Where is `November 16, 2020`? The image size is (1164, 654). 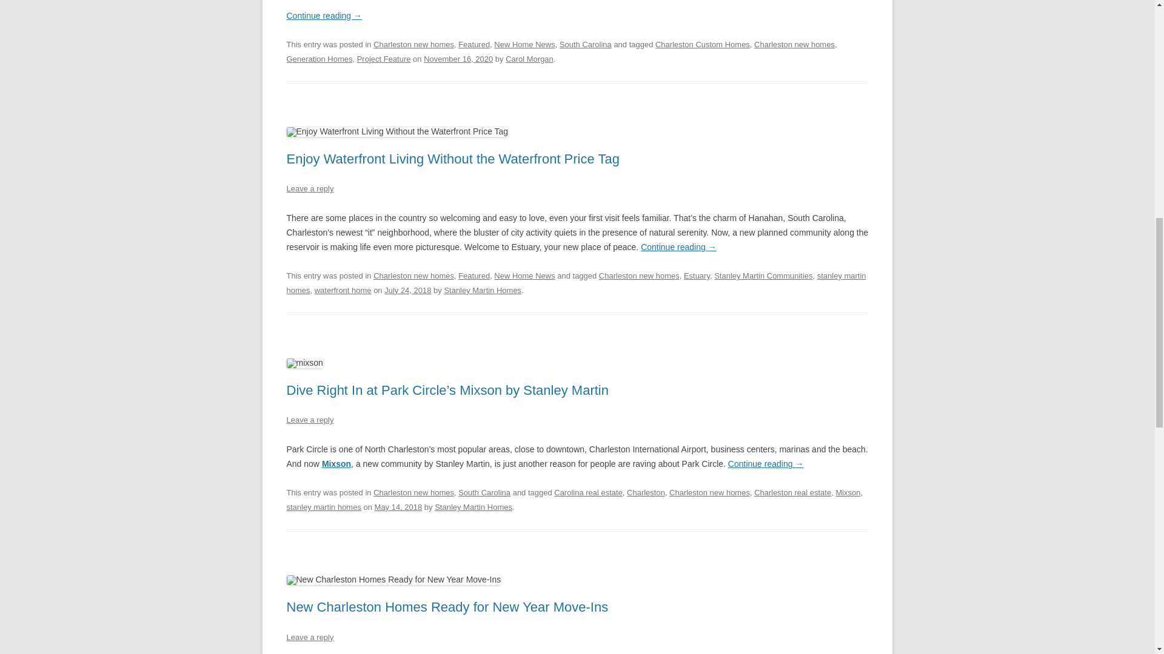
November 16, 2020 is located at coordinates (458, 58).